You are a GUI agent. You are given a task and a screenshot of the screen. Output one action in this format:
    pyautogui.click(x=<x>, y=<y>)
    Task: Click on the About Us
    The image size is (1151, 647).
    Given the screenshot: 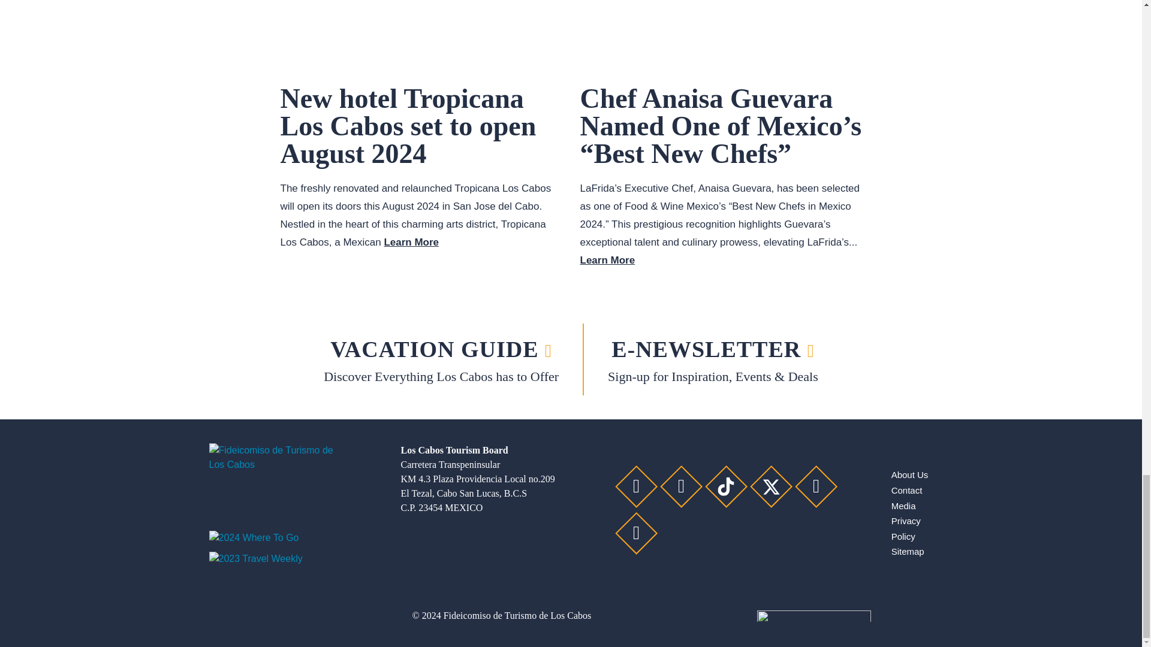 What is the action you would take?
    pyautogui.click(x=910, y=474)
    